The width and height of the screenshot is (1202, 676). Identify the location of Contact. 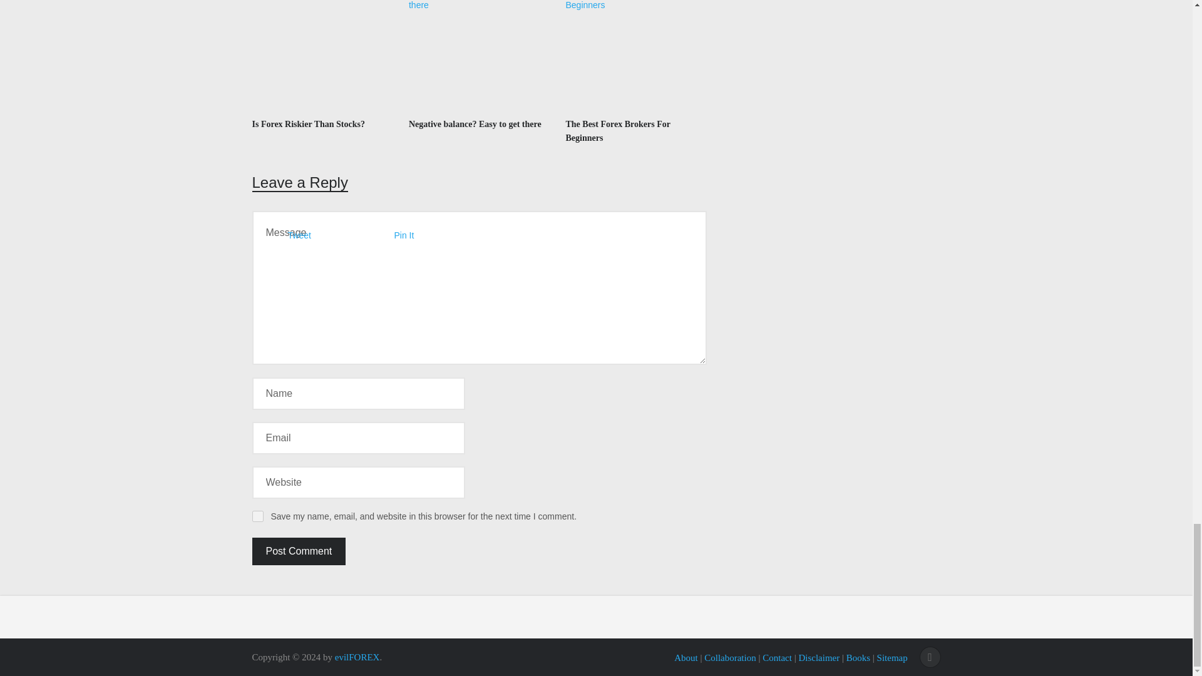
(777, 658).